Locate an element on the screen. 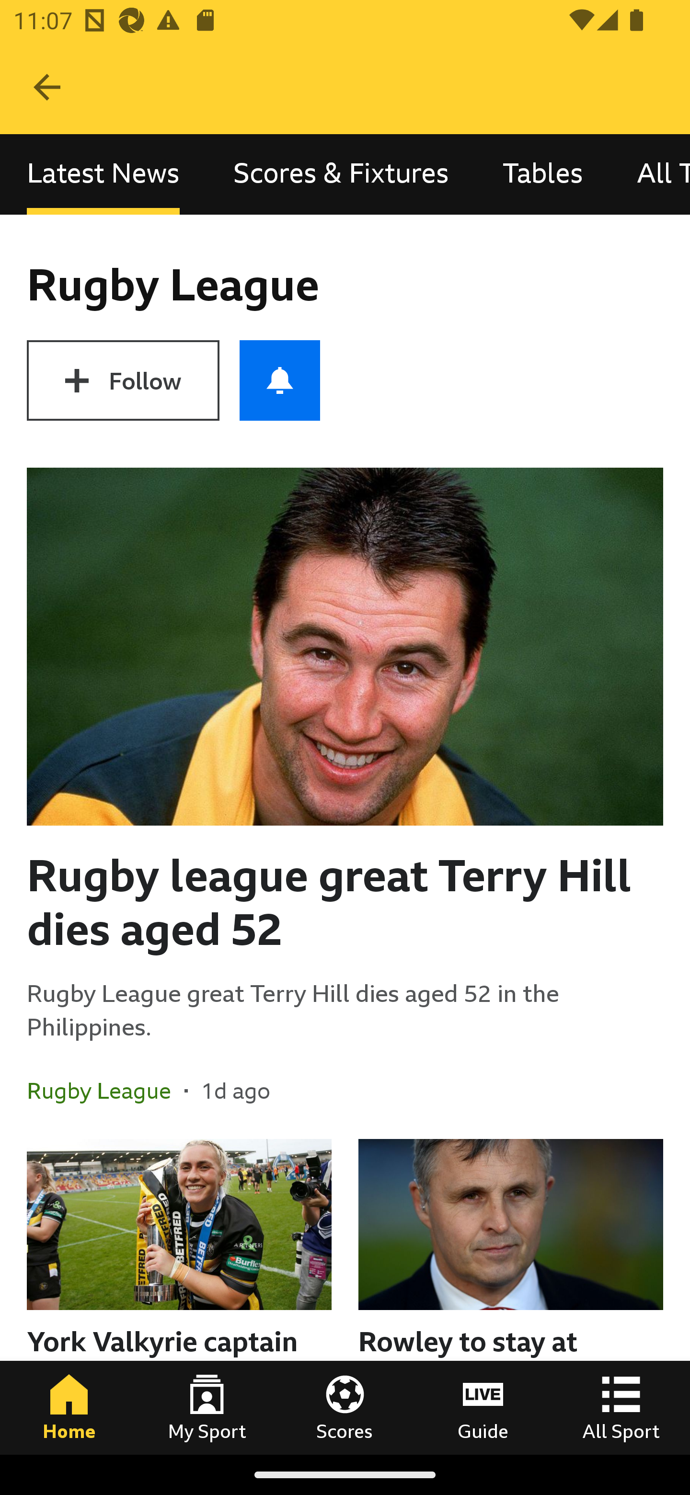  Latest News, selected Latest News is located at coordinates (103, 174).